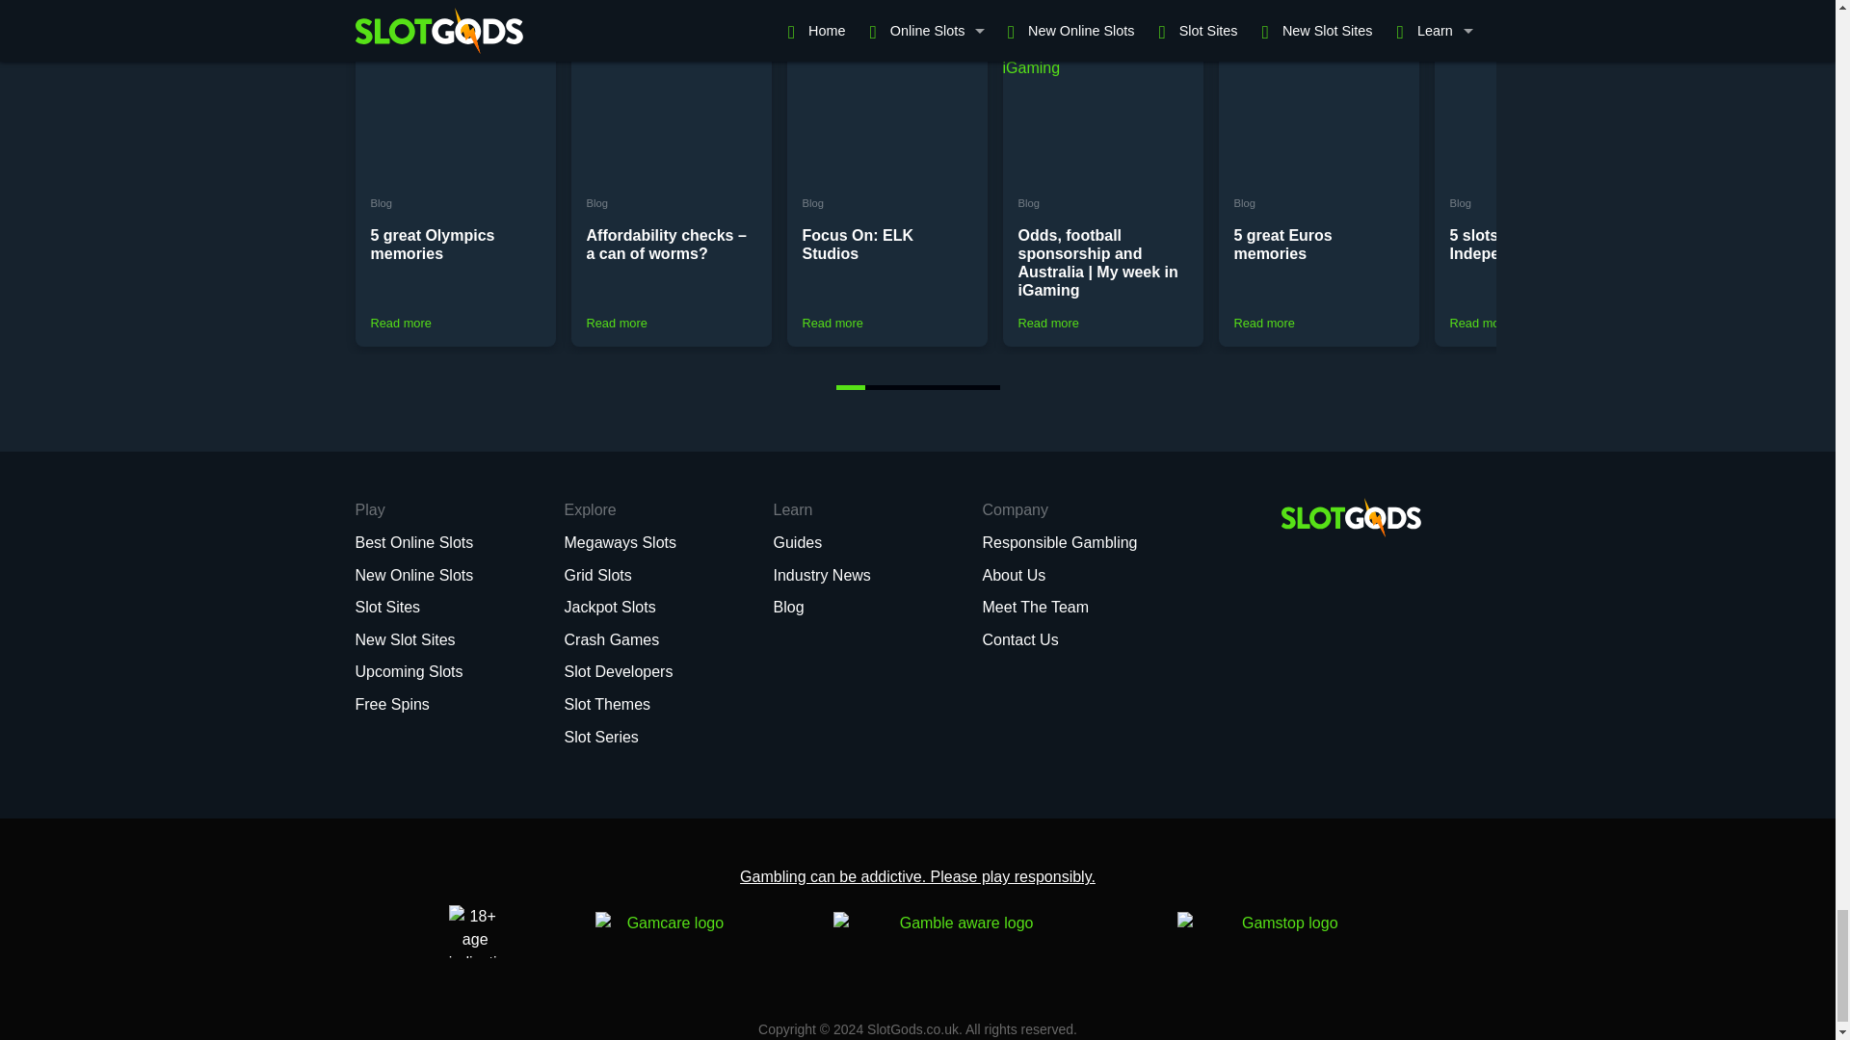  Describe the element at coordinates (668, 931) in the screenshot. I see `Gamcare` at that location.